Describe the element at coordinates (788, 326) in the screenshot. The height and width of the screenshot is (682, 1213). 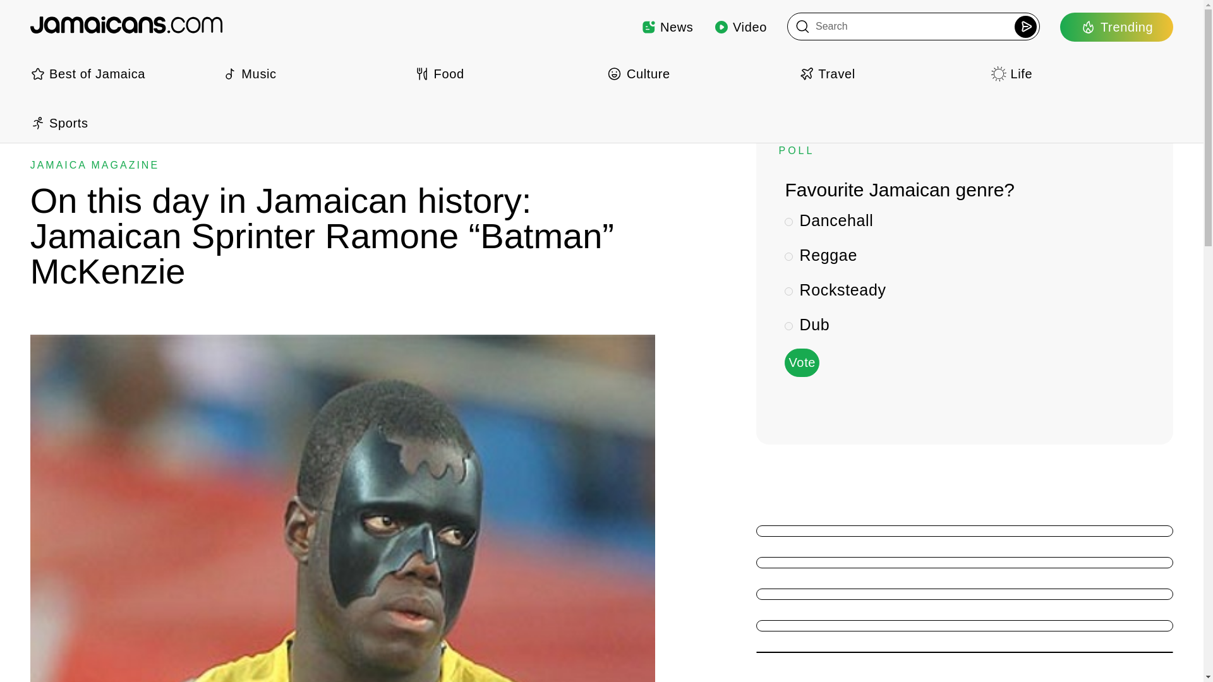
I see `23` at that location.